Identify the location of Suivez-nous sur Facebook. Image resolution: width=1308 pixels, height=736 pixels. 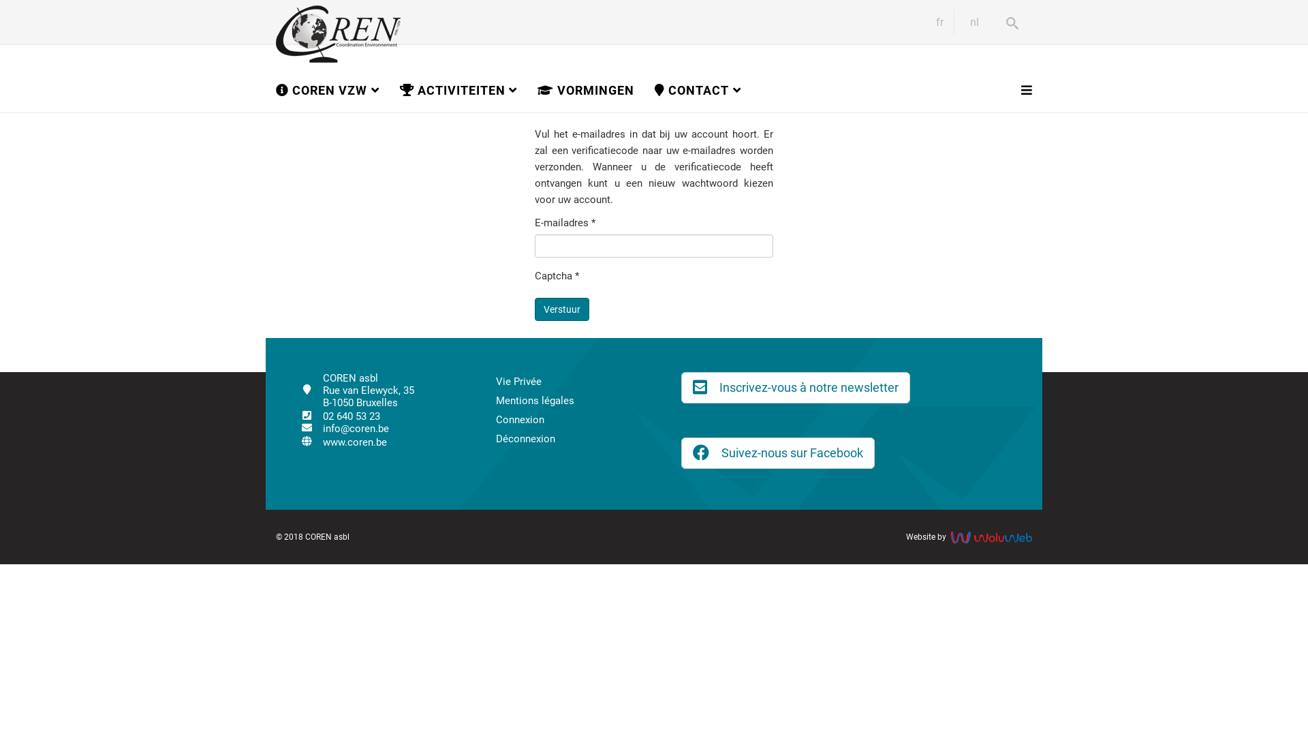
(778, 453).